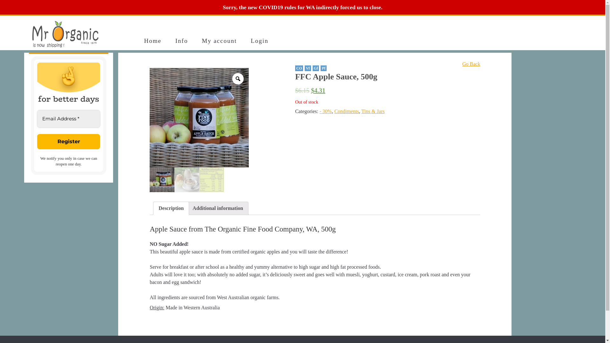  I want to click on Additional information, so click(218, 208).